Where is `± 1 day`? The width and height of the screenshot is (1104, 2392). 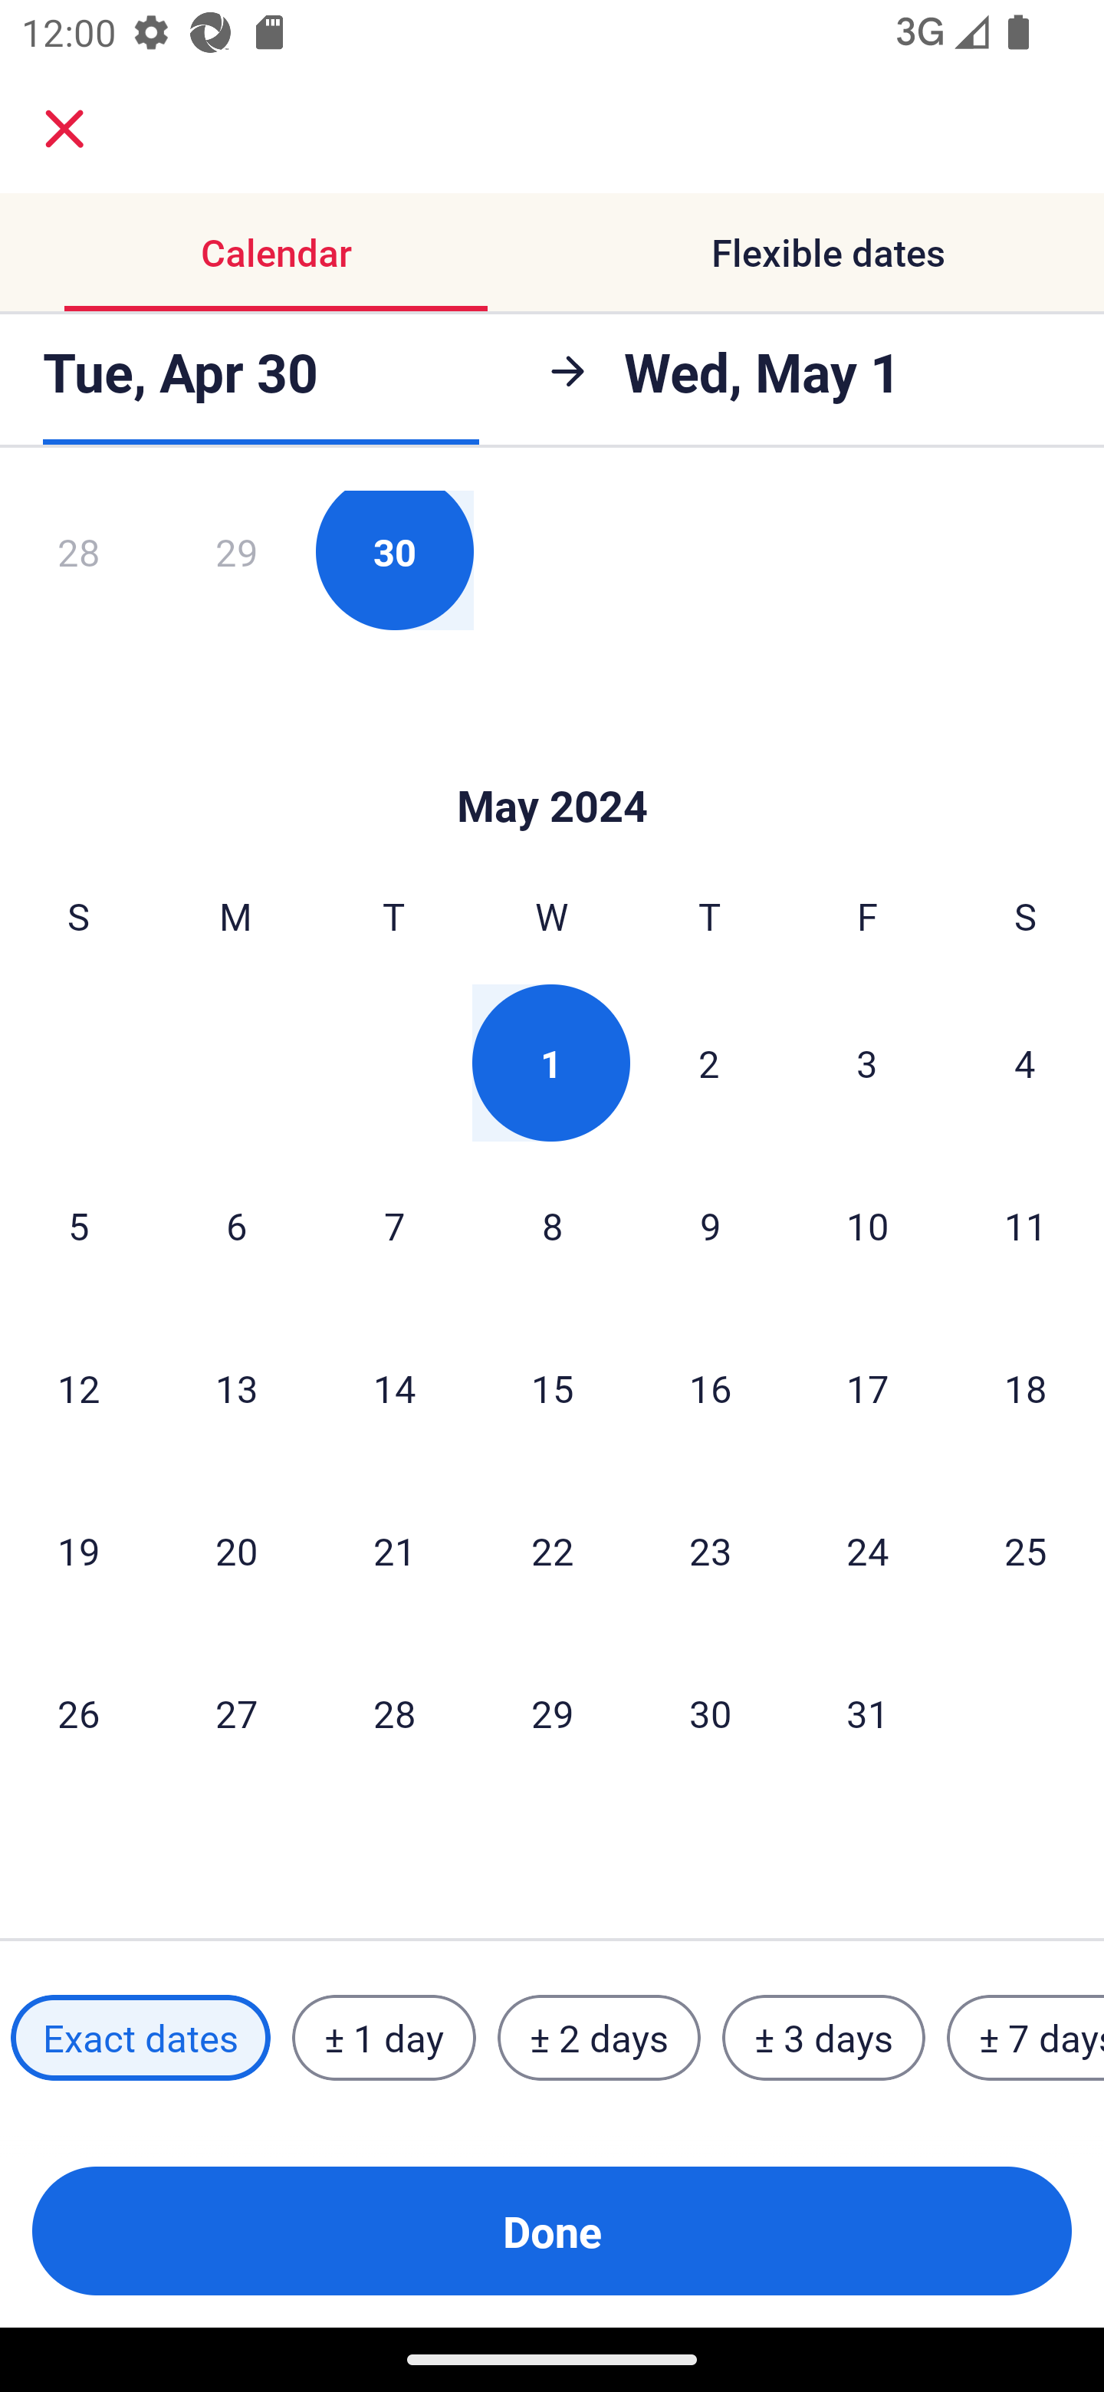
± 1 day is located at coordinates (383, 2038).